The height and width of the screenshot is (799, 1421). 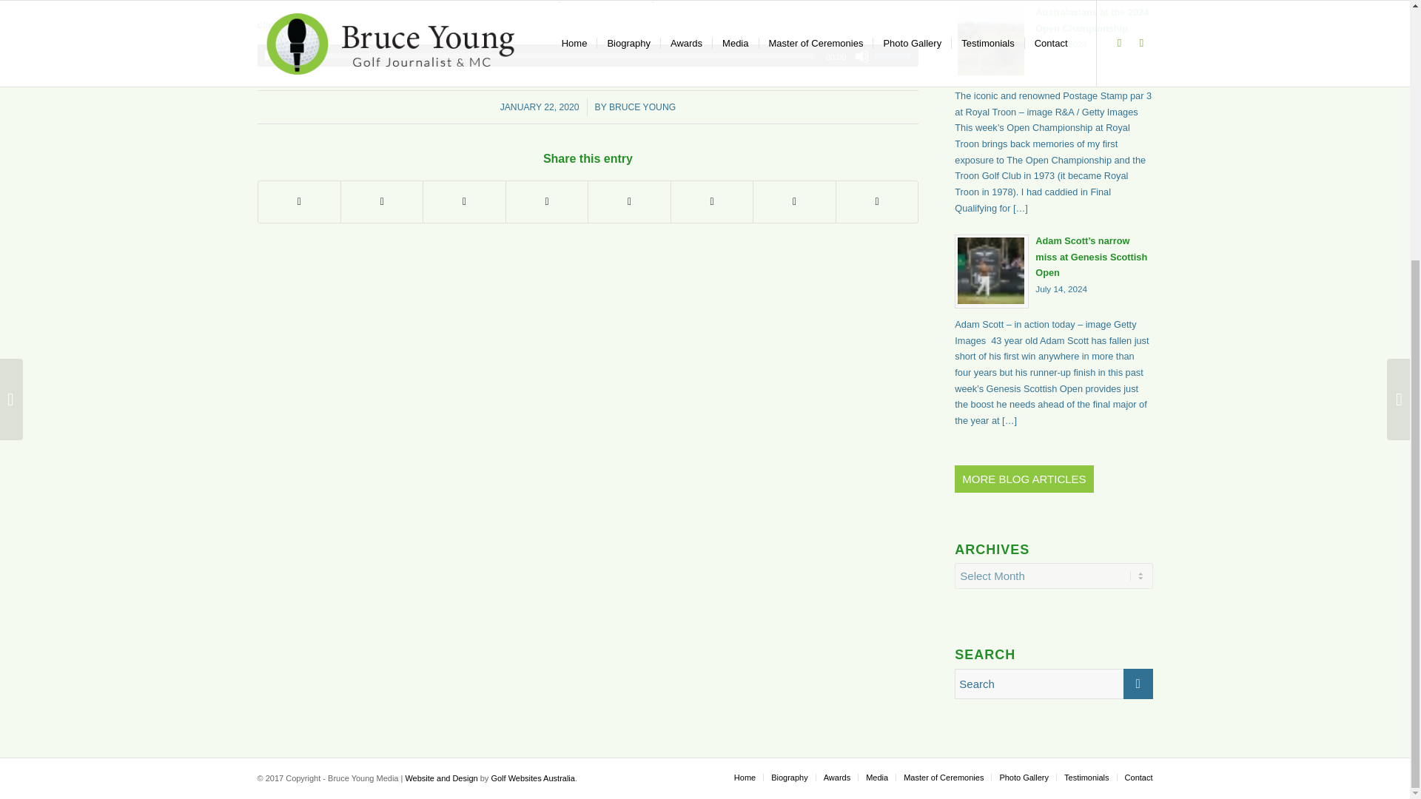 I want to click on BRUCE YOUNG, so click(x=1054, y=41).